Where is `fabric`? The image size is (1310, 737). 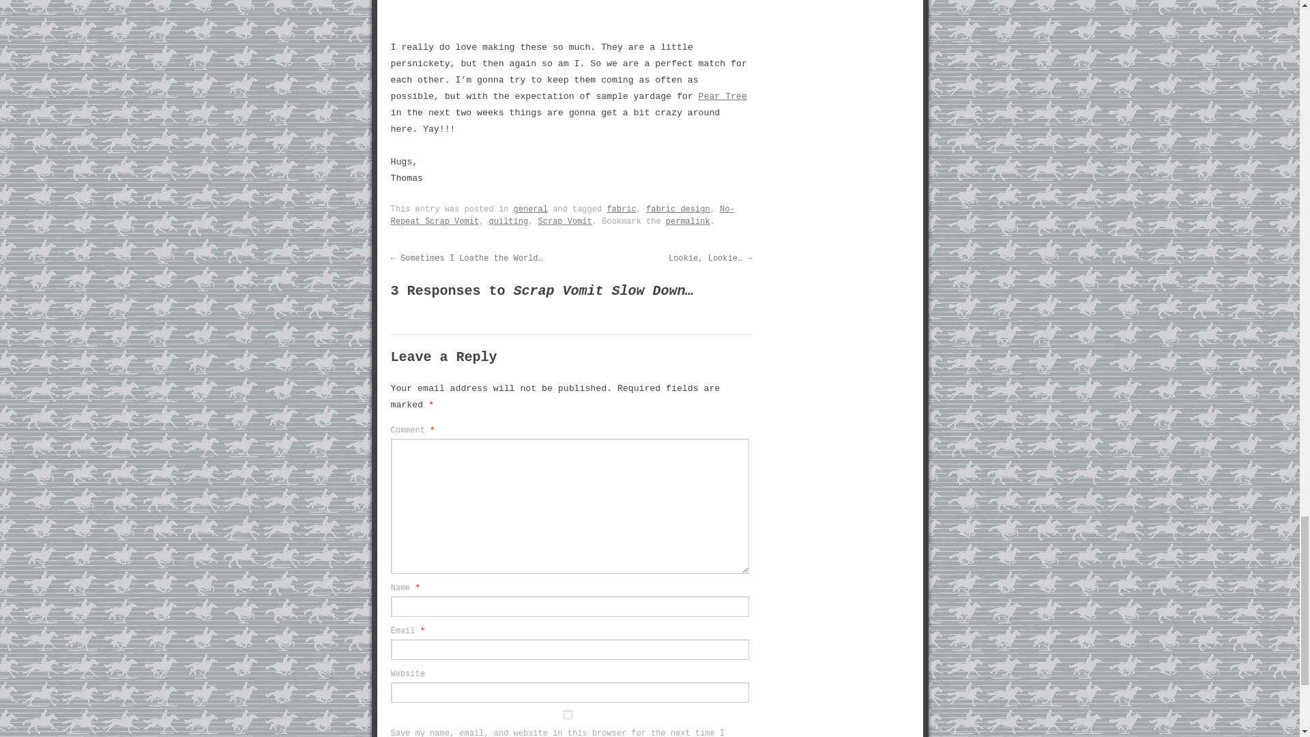
fabric is located at coordinates (621, 209).